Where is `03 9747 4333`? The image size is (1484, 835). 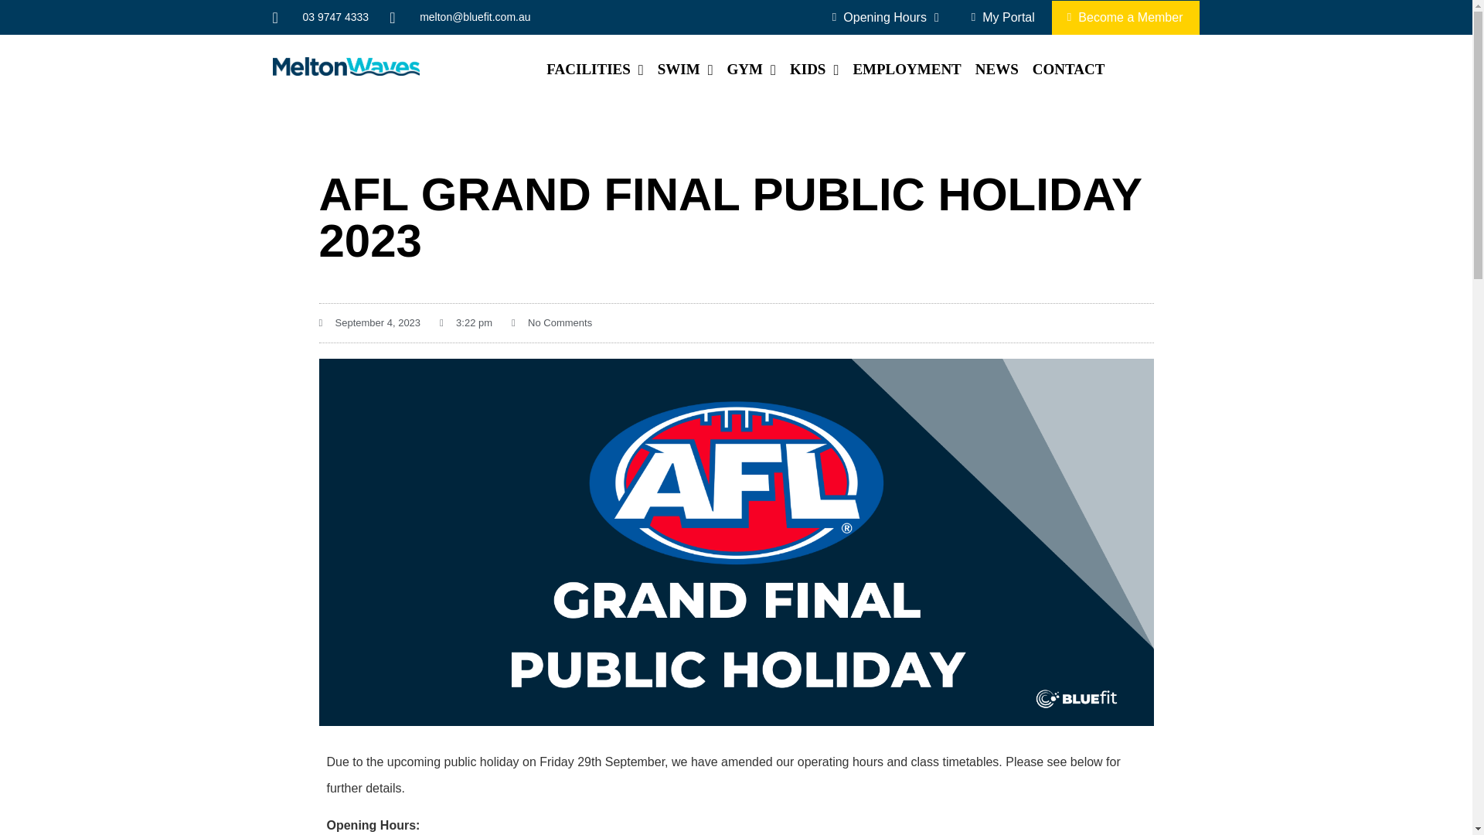 03 9747 4333 is located at coordinates (320, 17).